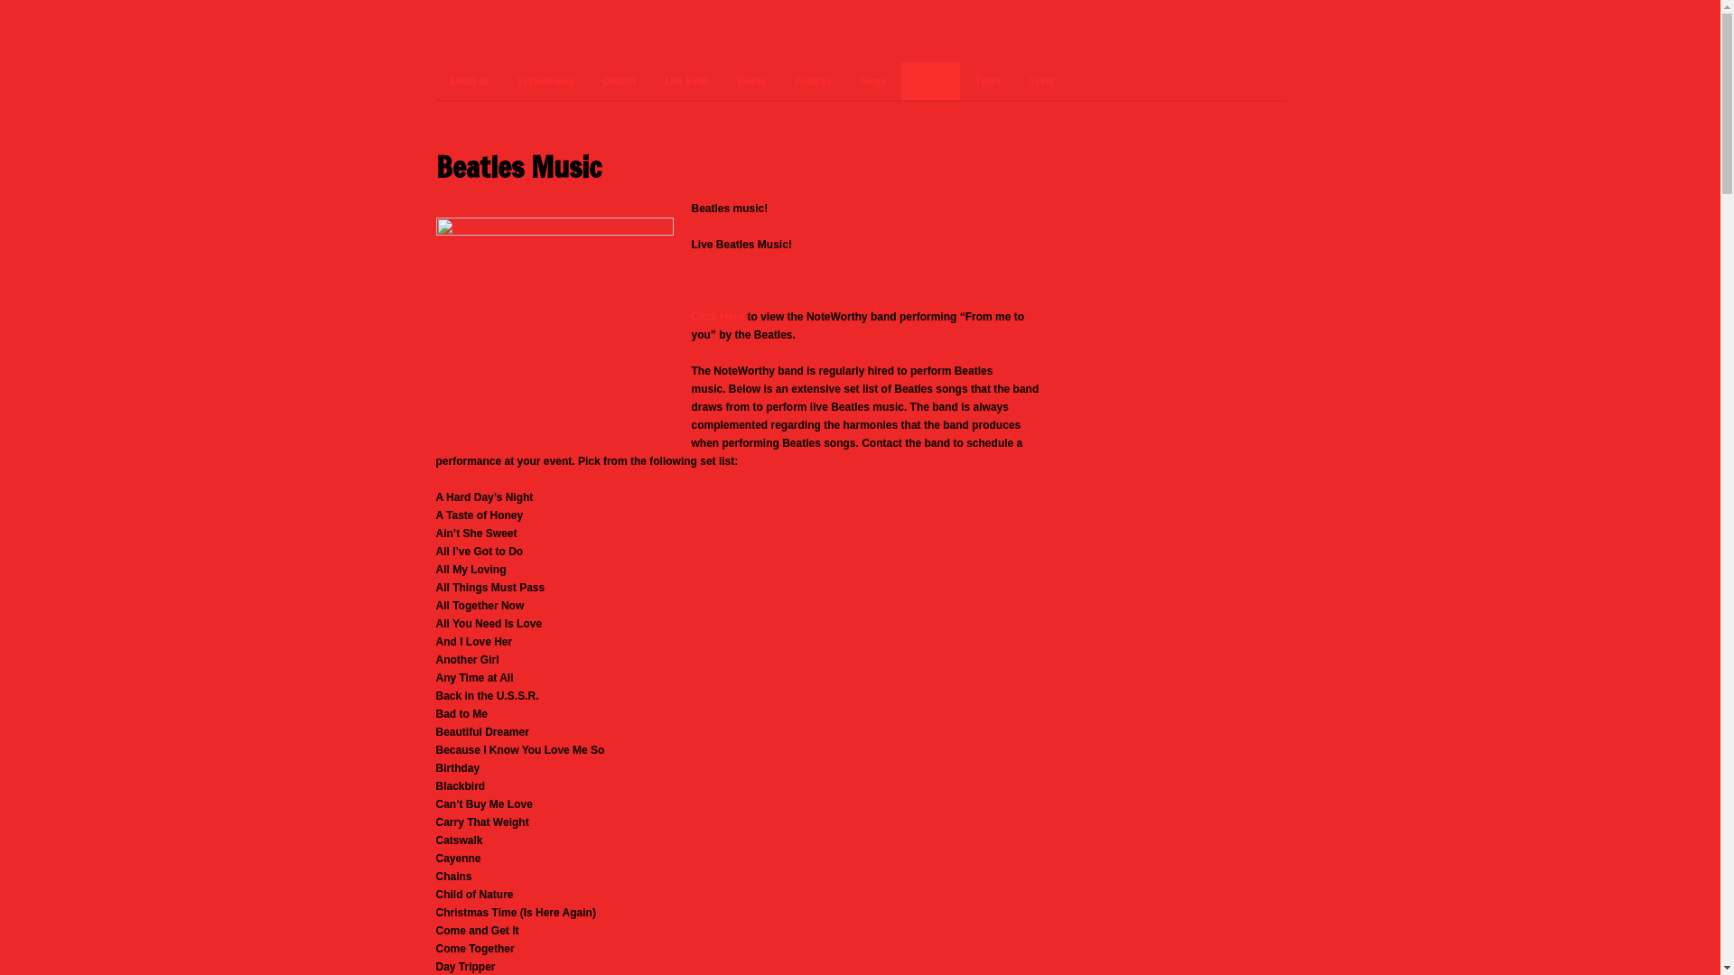 The height and width of the screenshot is (975, 1734). I want to click on Team, so click(1040, 81).